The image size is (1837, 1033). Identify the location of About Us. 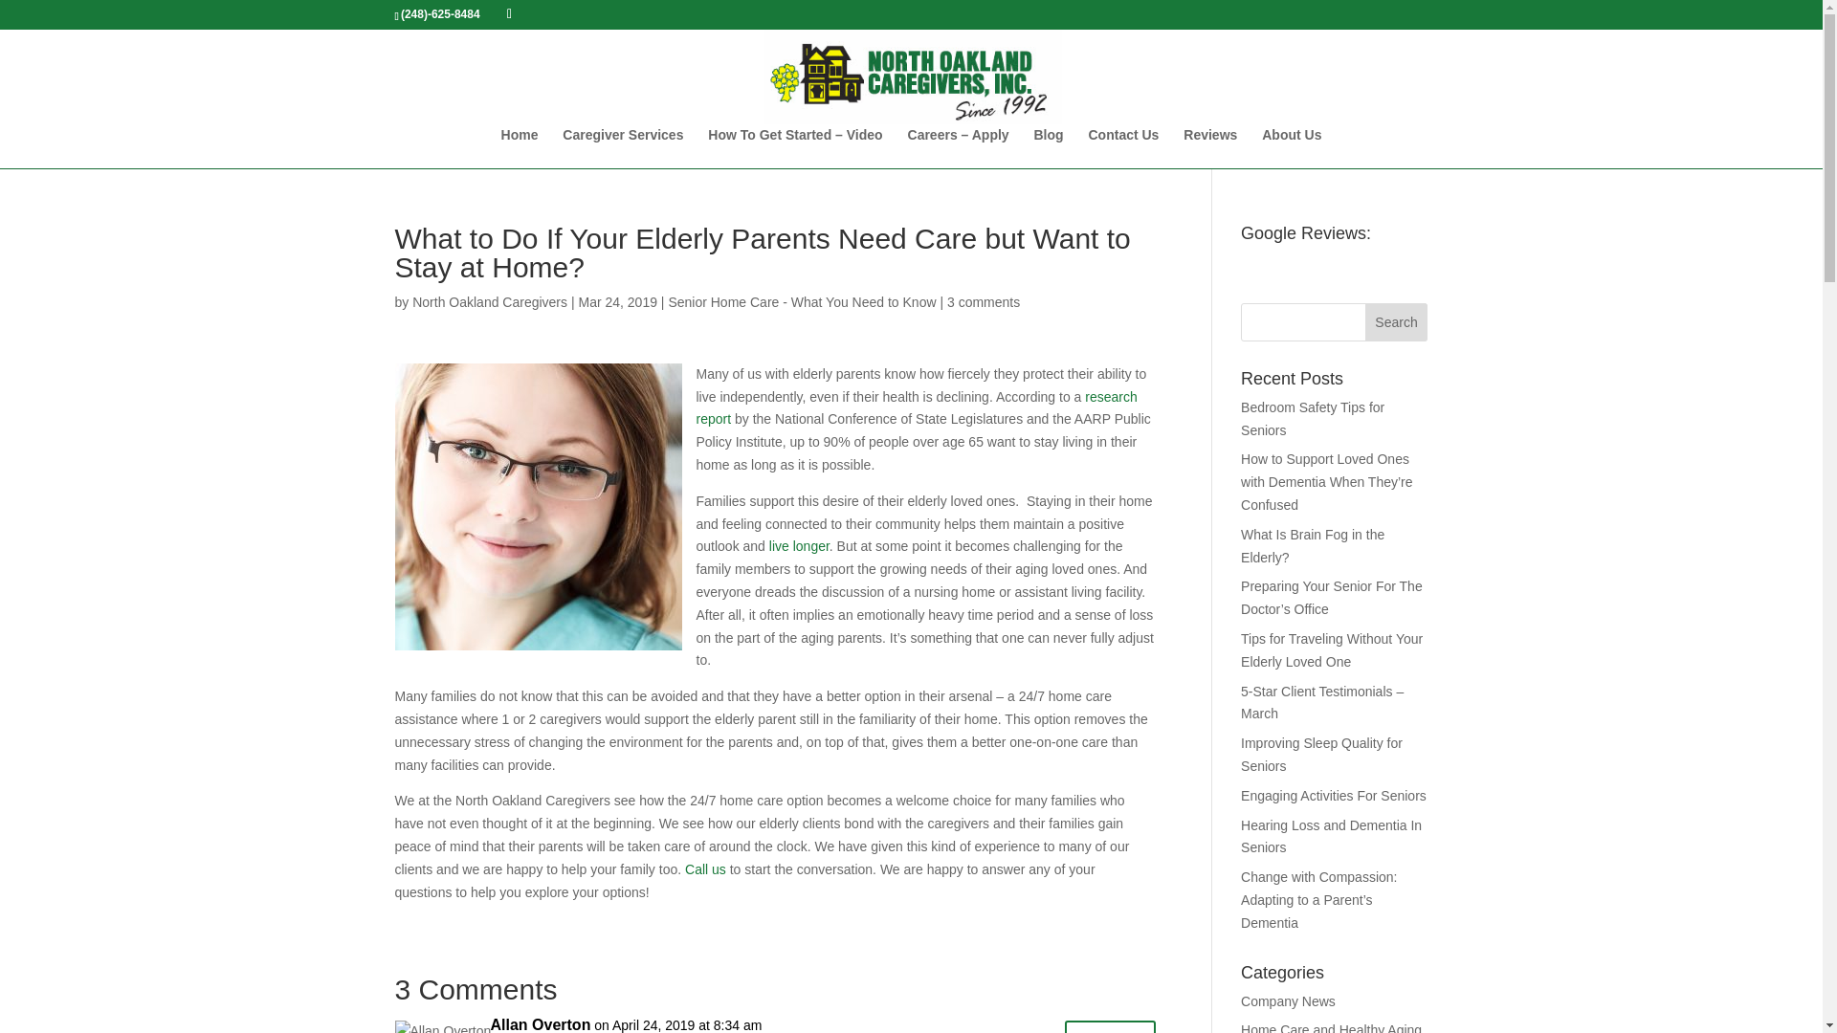
(1292, 147).